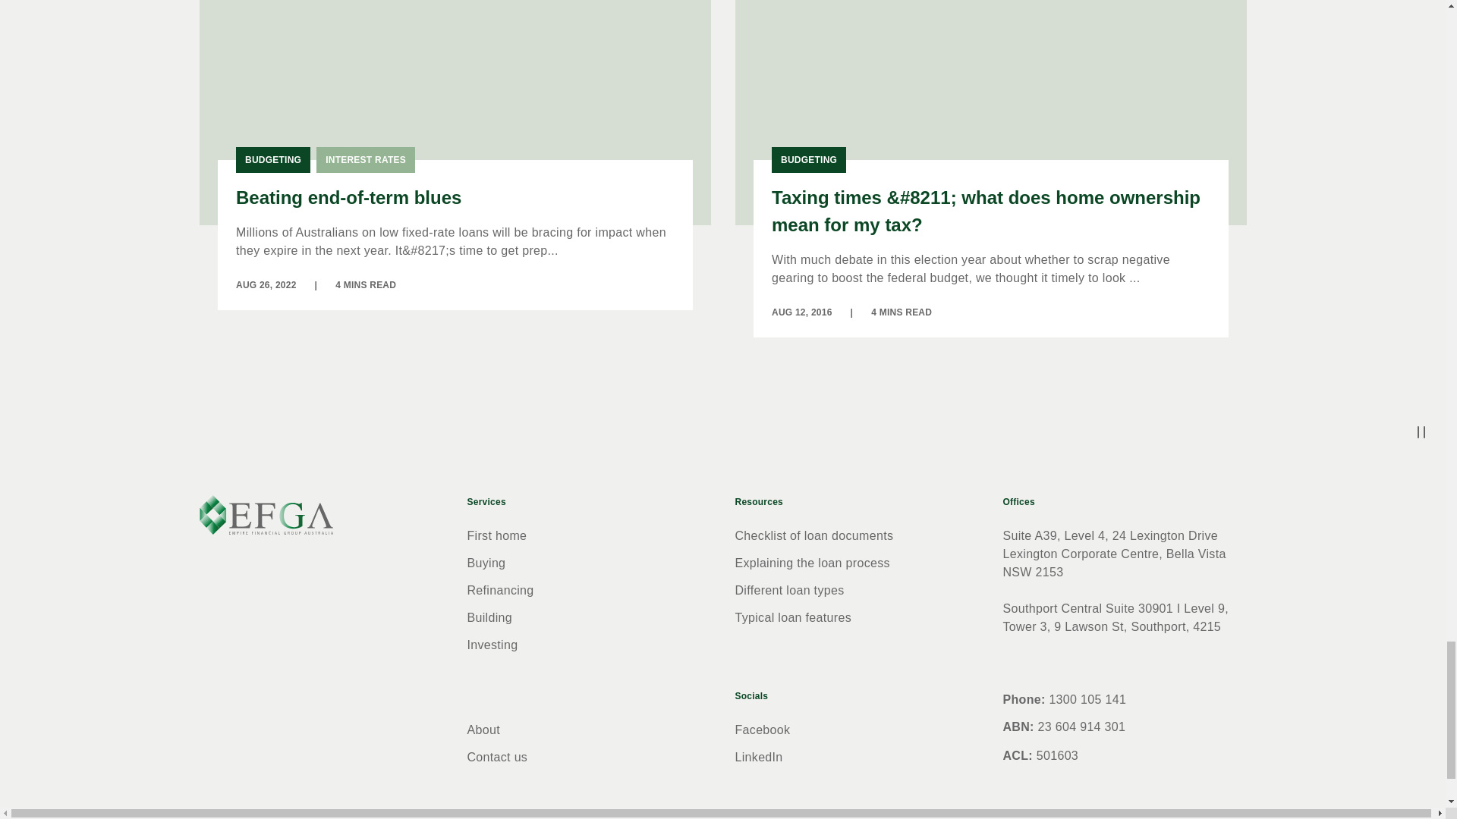 This screenshot has width=1457, height=819. I want to click on Building, so click(490, 618).